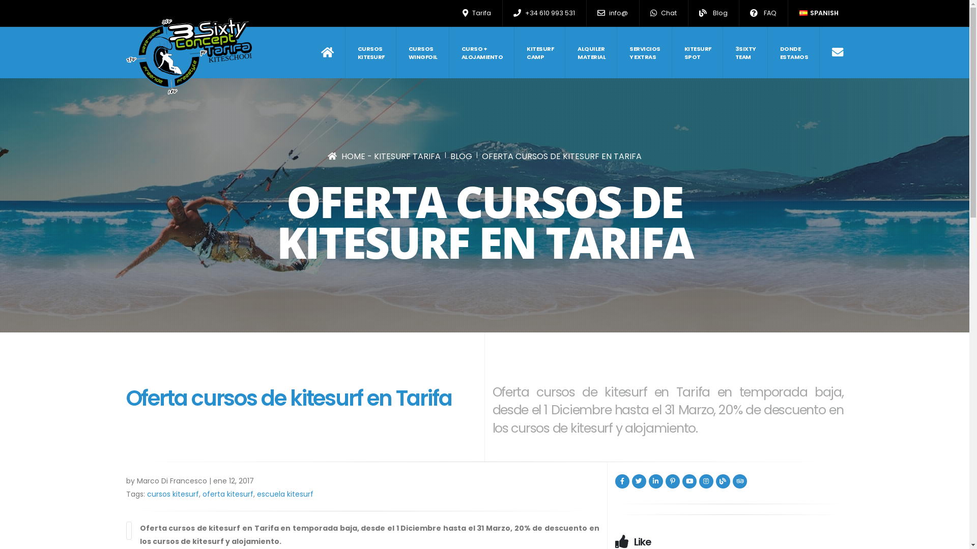 The height and width of the screenshot is (549, 977). Describe the element at coordinates (562, 157) in the screenshot. I see `OFERTA CURSOS DE KITESURF EN TARIFA` at that location.